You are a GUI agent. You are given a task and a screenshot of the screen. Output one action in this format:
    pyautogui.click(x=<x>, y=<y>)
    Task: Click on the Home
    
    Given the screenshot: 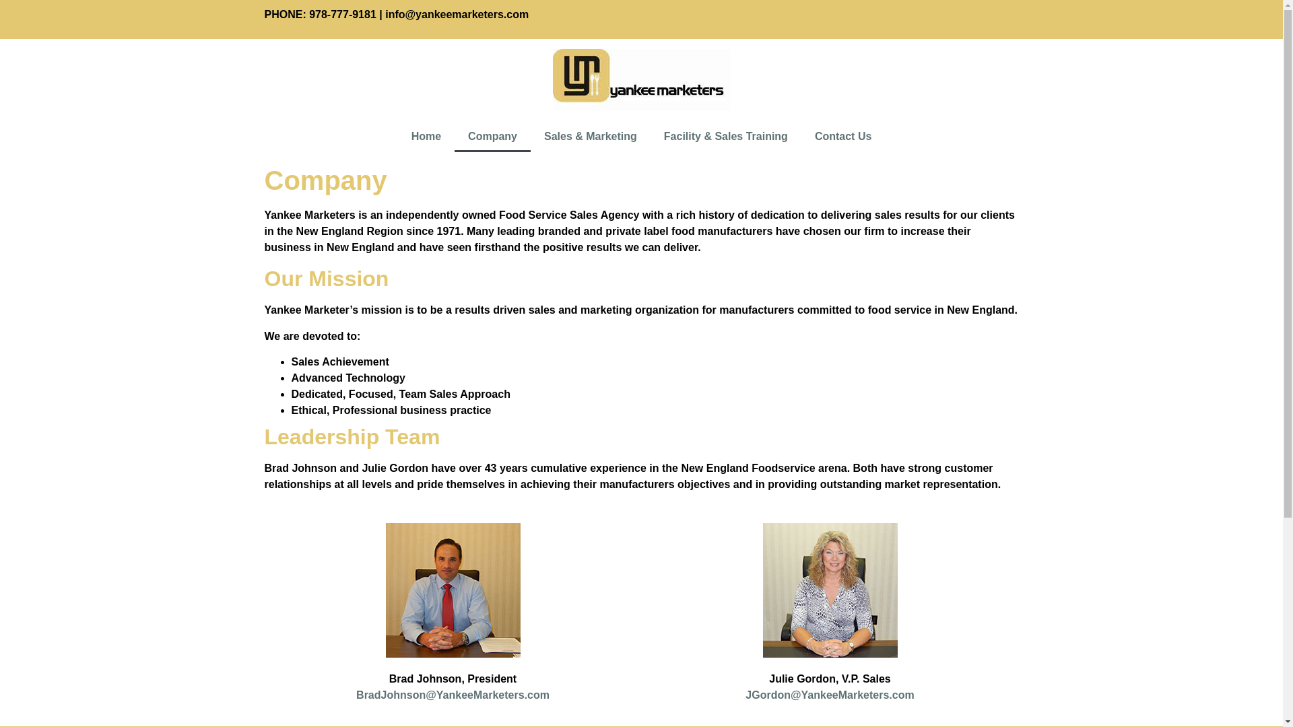 What is the action you would take?
    pyautogui.click(x=426, y=136)
    